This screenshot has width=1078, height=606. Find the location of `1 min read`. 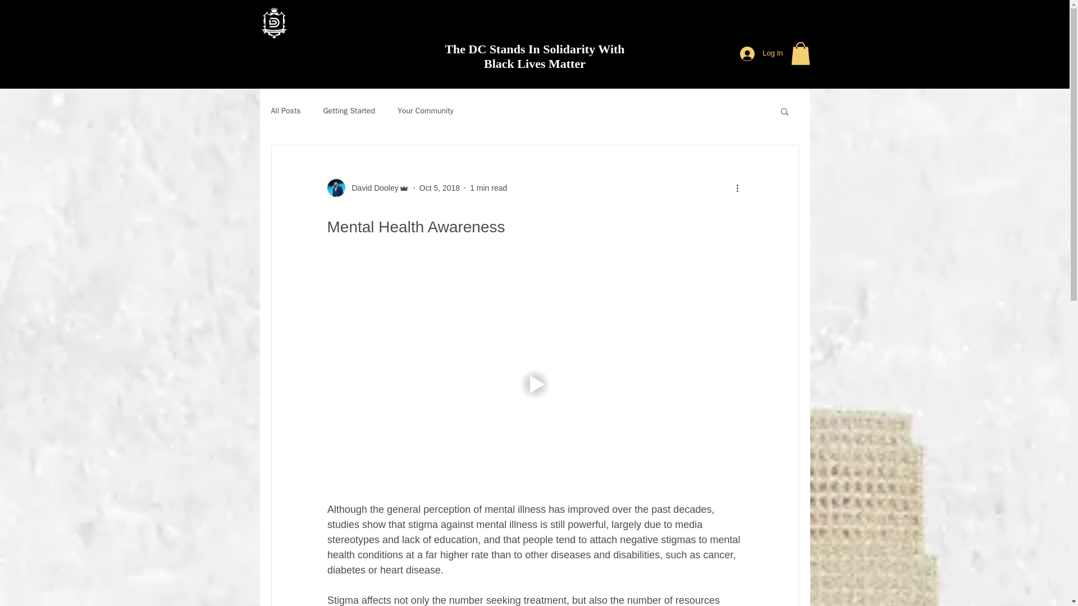

1 min read is located at coordinates (488, 187).